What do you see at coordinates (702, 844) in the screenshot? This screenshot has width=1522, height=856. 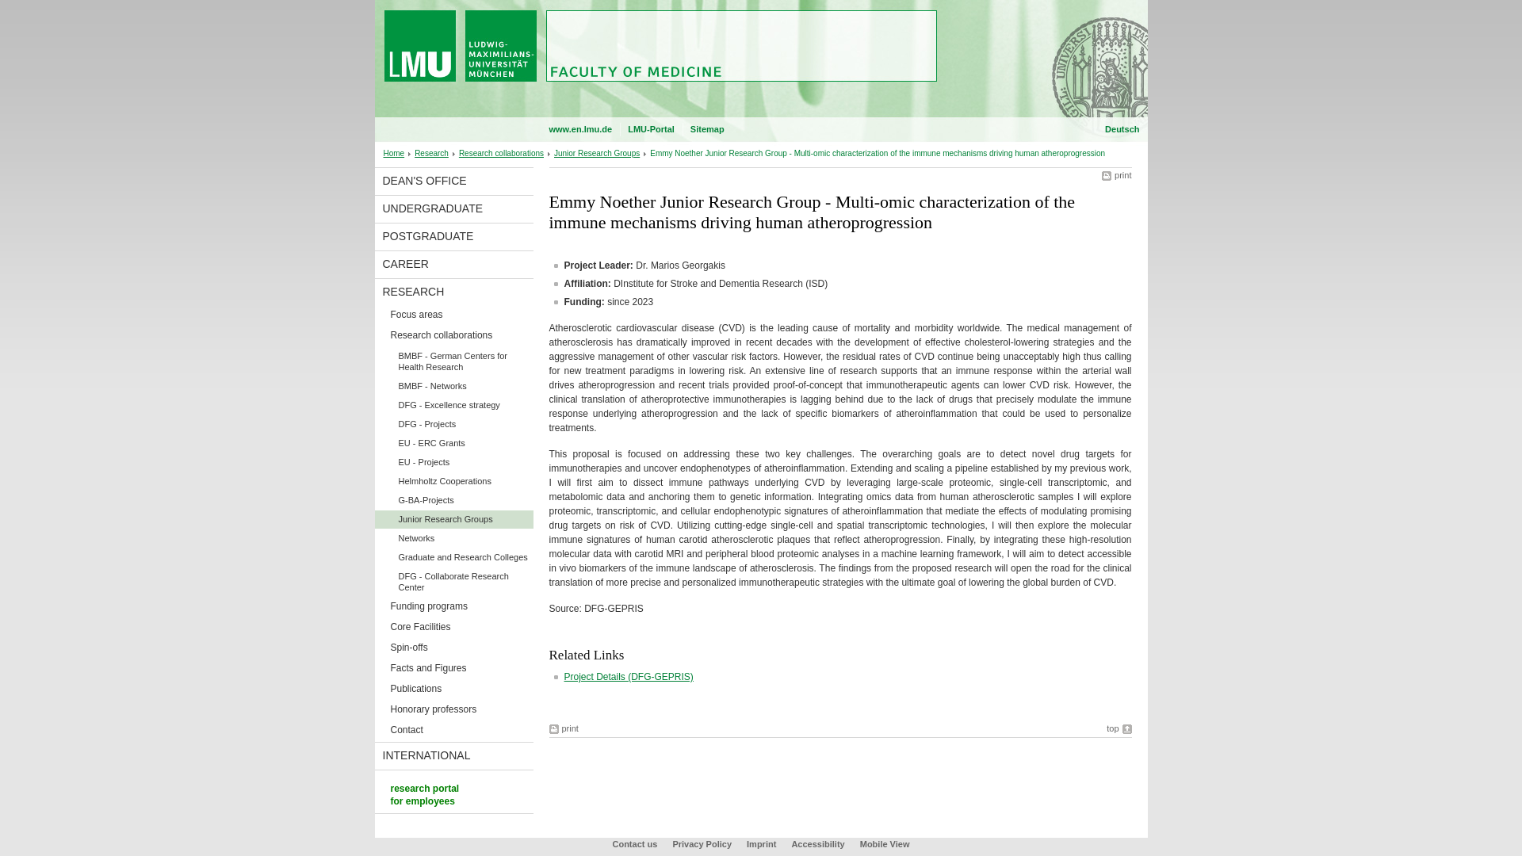 I see `Privacy Policy` at bounding box center [702, 844].